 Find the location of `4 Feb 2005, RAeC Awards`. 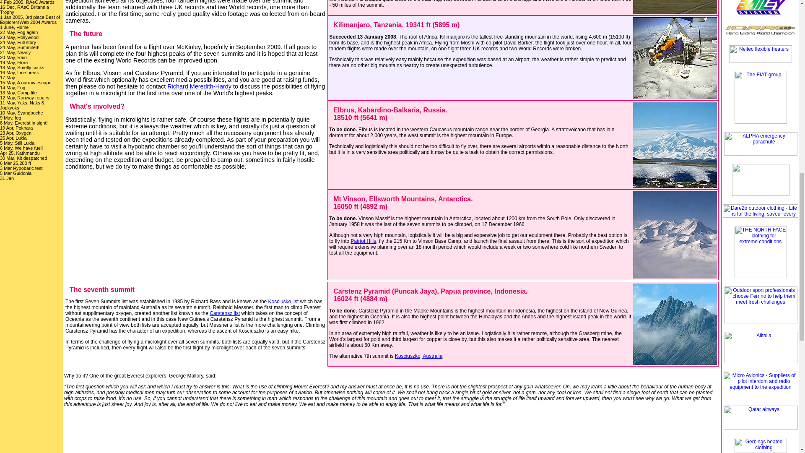

4 Feb 2005, RAeC Awards is located at coordinates (27, 2).